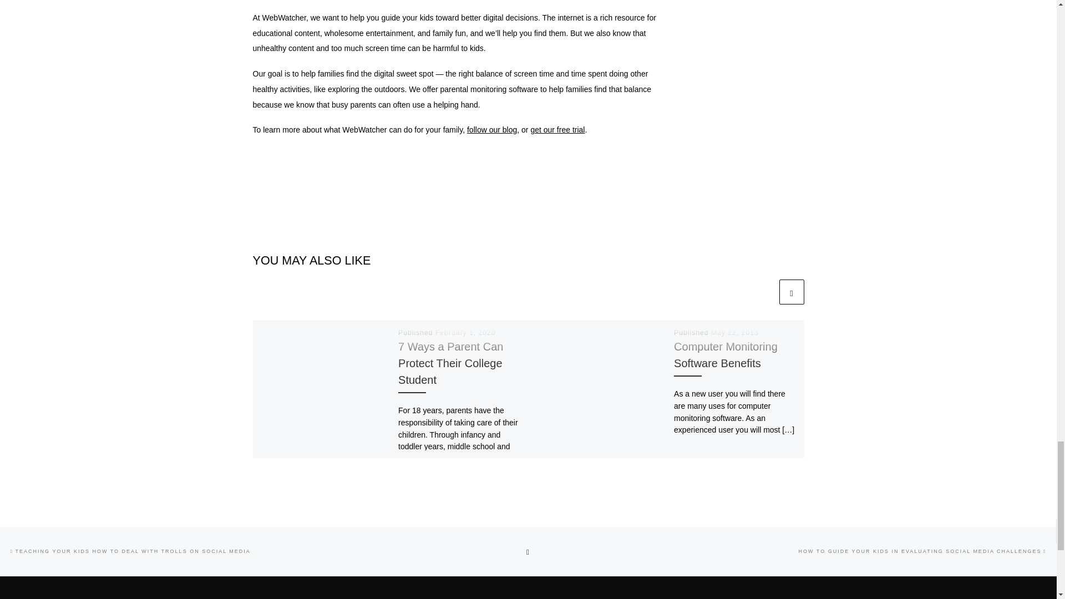 The image size is (1065, 599). Describe the element at coordinates (450, 363) in the screenshot. I see `7 Ways a Parent Can Protect Their College Student` at that location.